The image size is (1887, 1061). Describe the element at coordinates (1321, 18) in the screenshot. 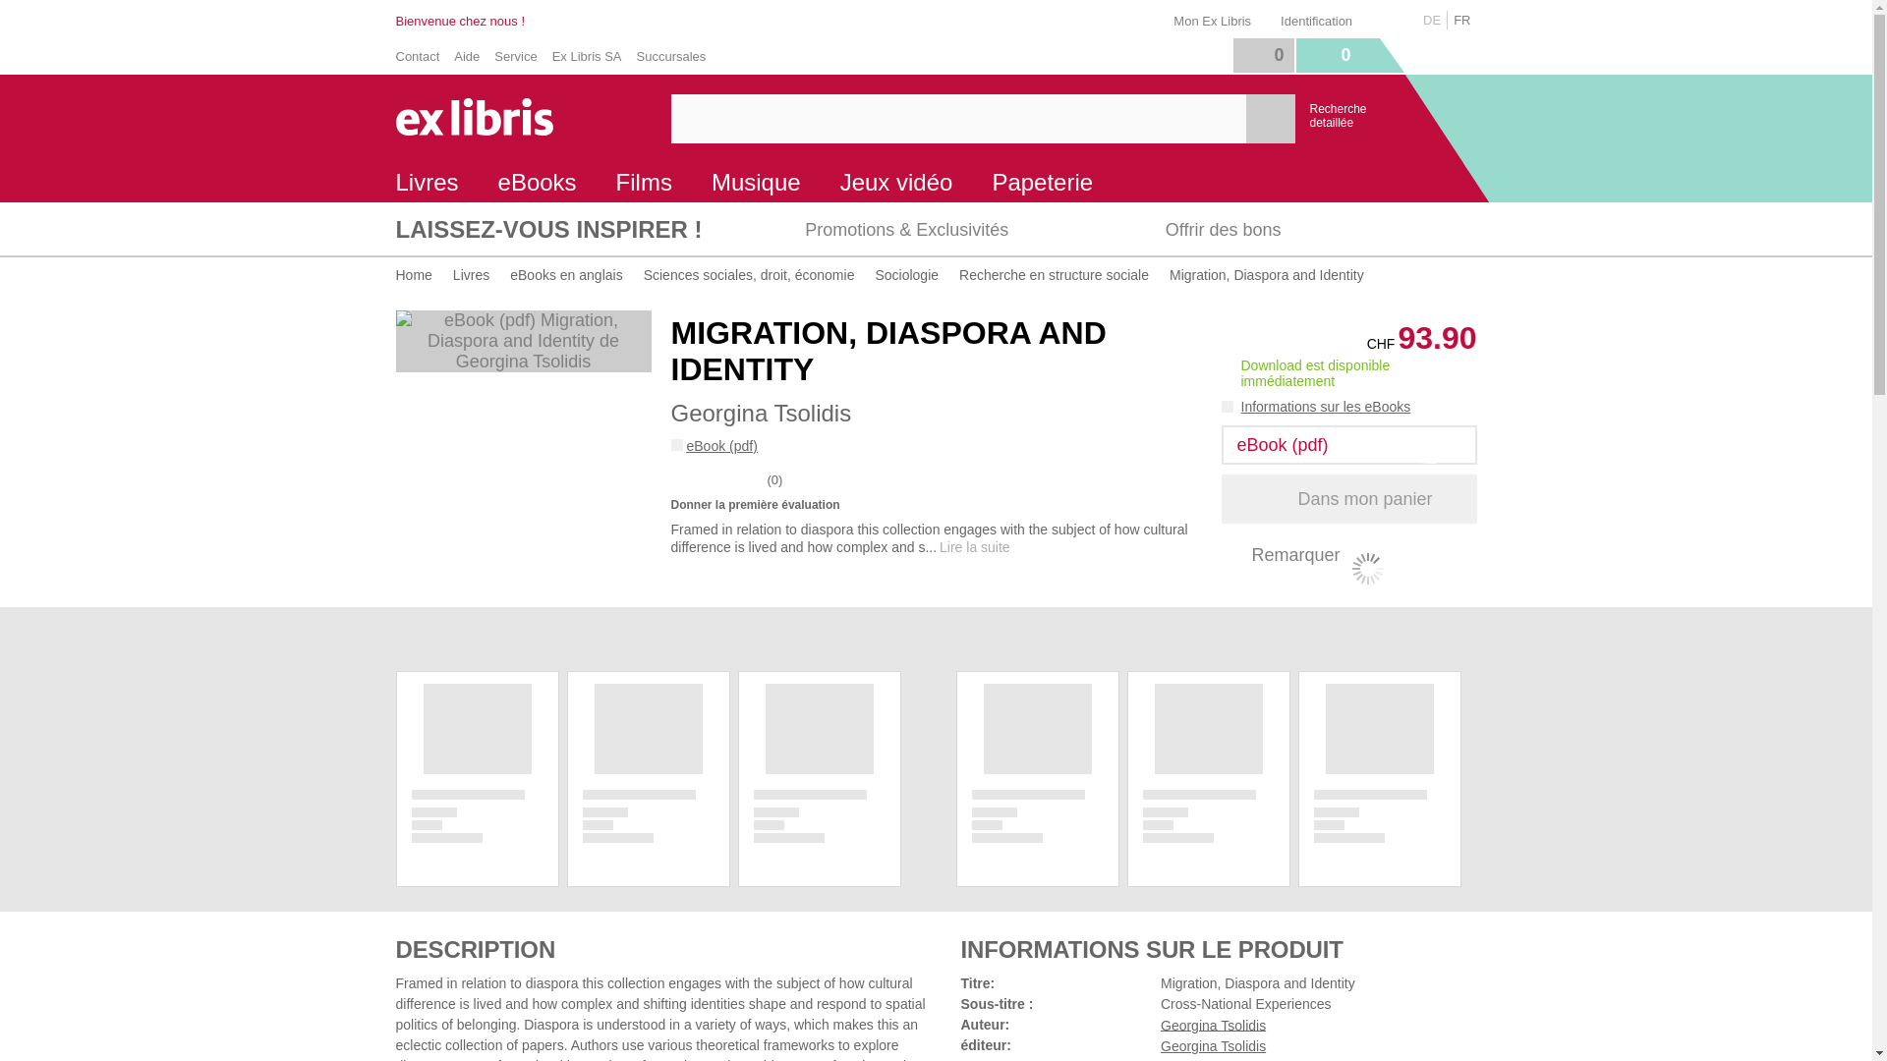

I see `Identification` at that location.